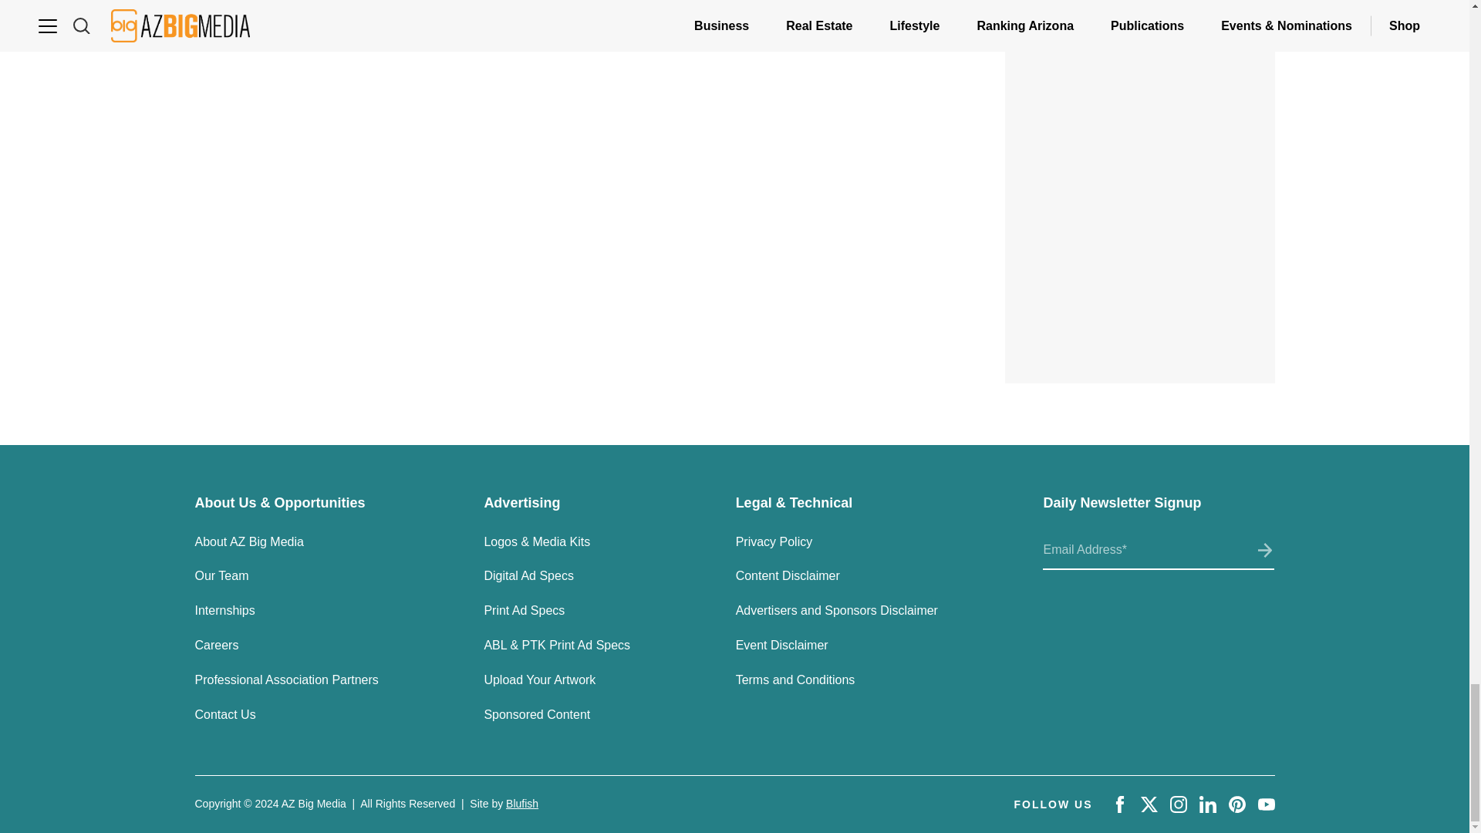  Describe the element at coordinates (1140, 76) in the screenshot. I see `3rd party ad content` at that location.